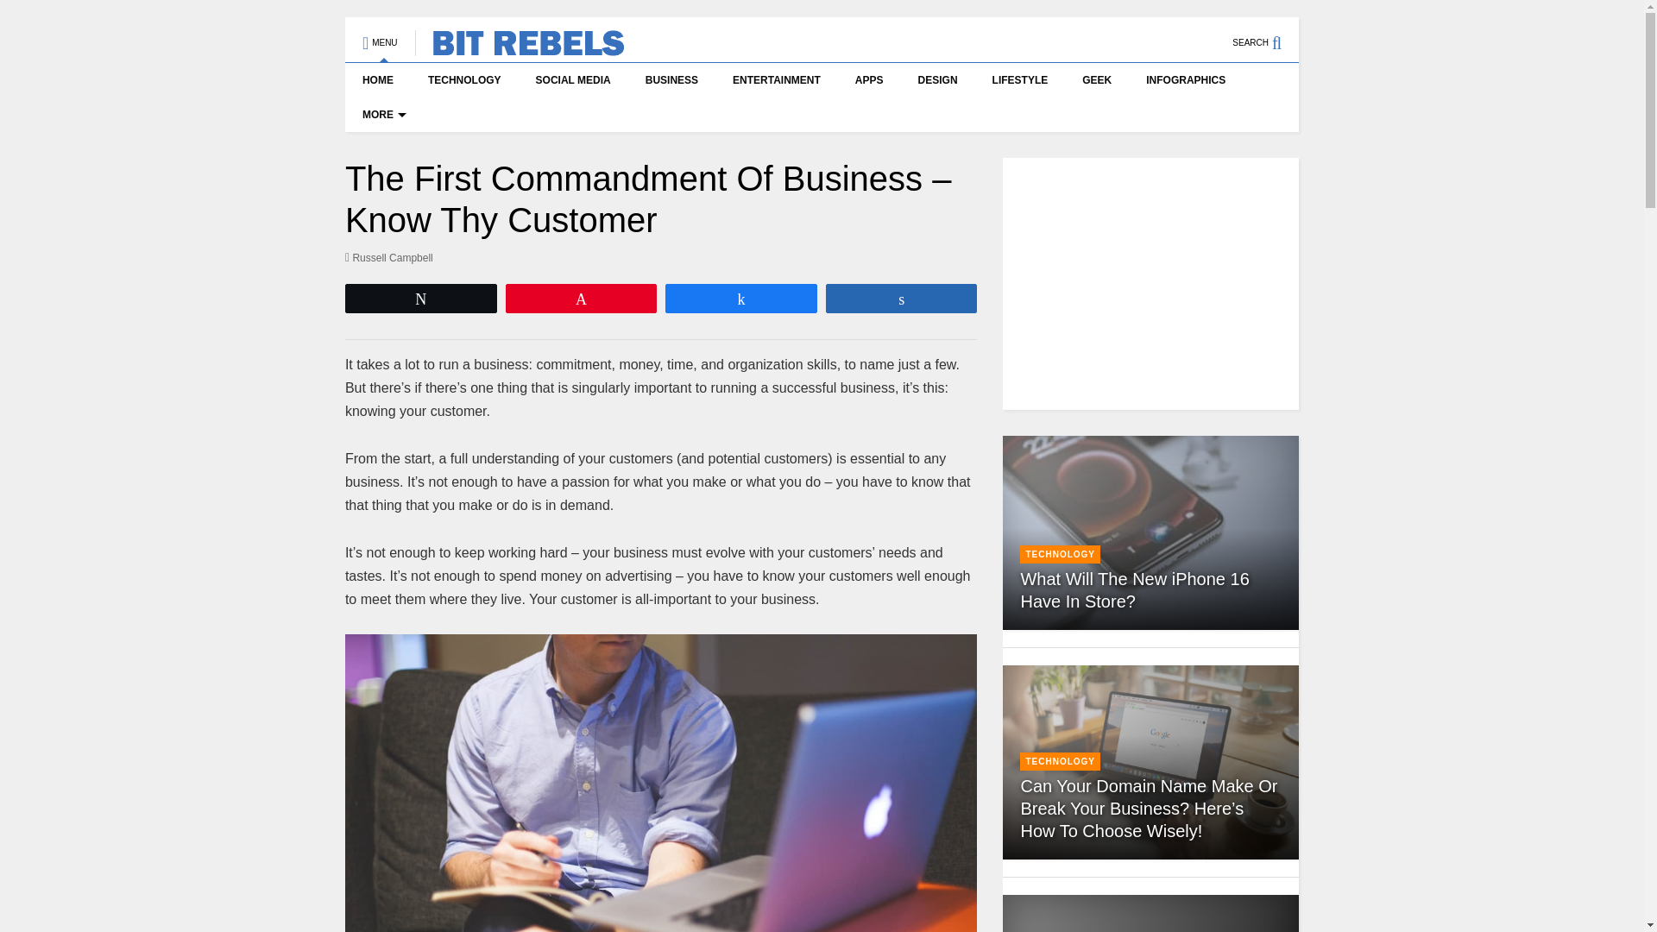 The image size is (1657, 932). What do you see at coordinates (388, 257) in the screenshot?
I see `Russell Campbell` at bounding box center [388, 257].